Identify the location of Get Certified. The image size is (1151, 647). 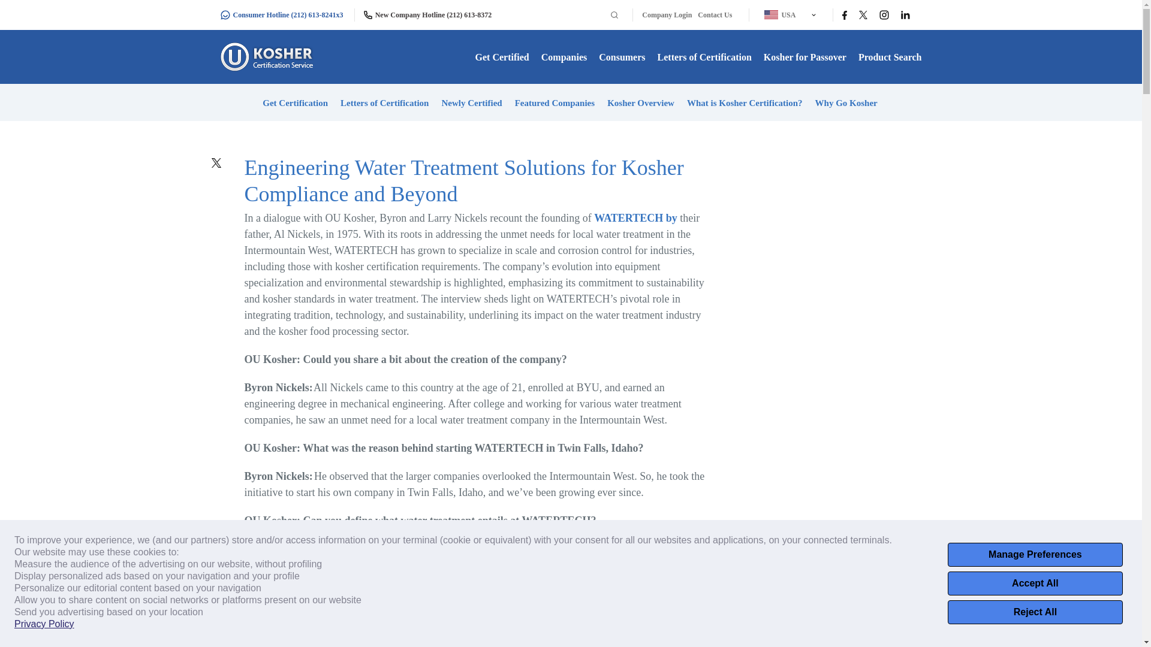
(502, 57).